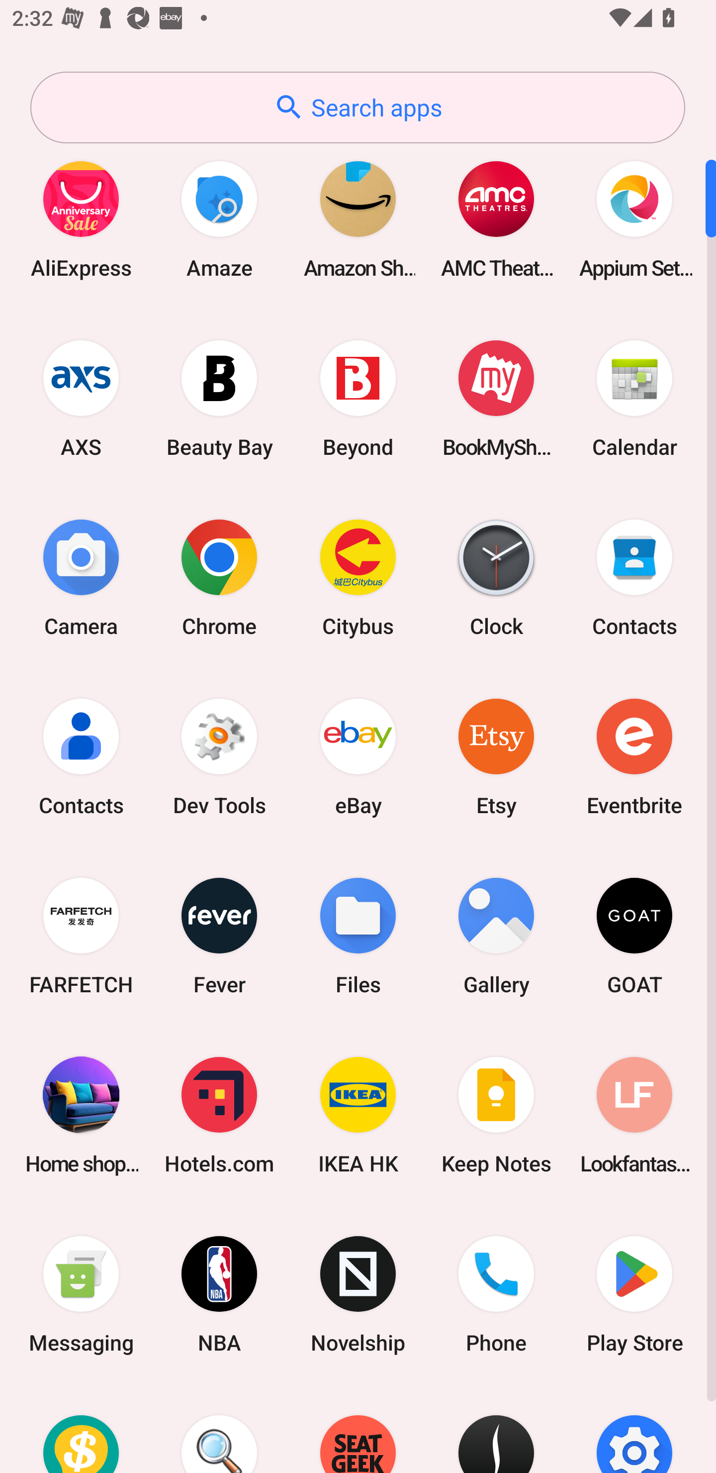  I want to click on AliExpress, so click(81, 219).